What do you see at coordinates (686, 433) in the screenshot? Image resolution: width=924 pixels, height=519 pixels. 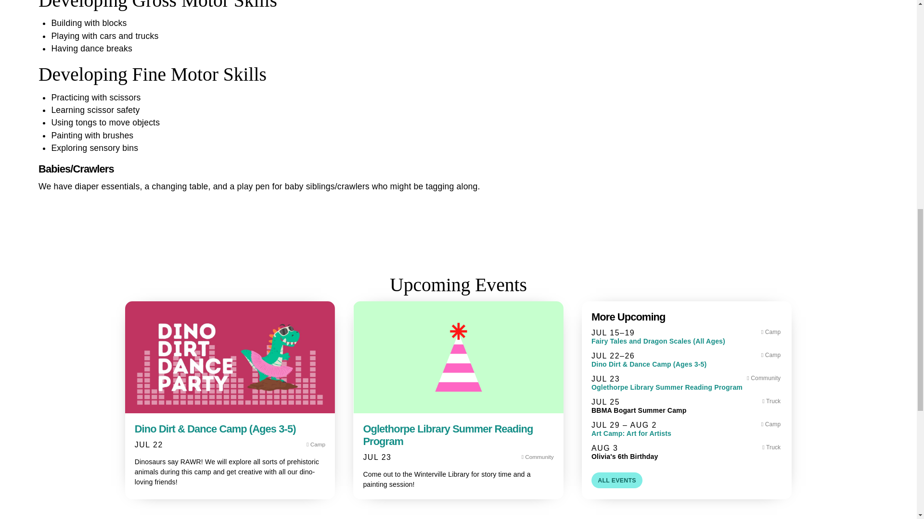 I see `Art Camp: Art for Artists` at bounding box center [686, 433].